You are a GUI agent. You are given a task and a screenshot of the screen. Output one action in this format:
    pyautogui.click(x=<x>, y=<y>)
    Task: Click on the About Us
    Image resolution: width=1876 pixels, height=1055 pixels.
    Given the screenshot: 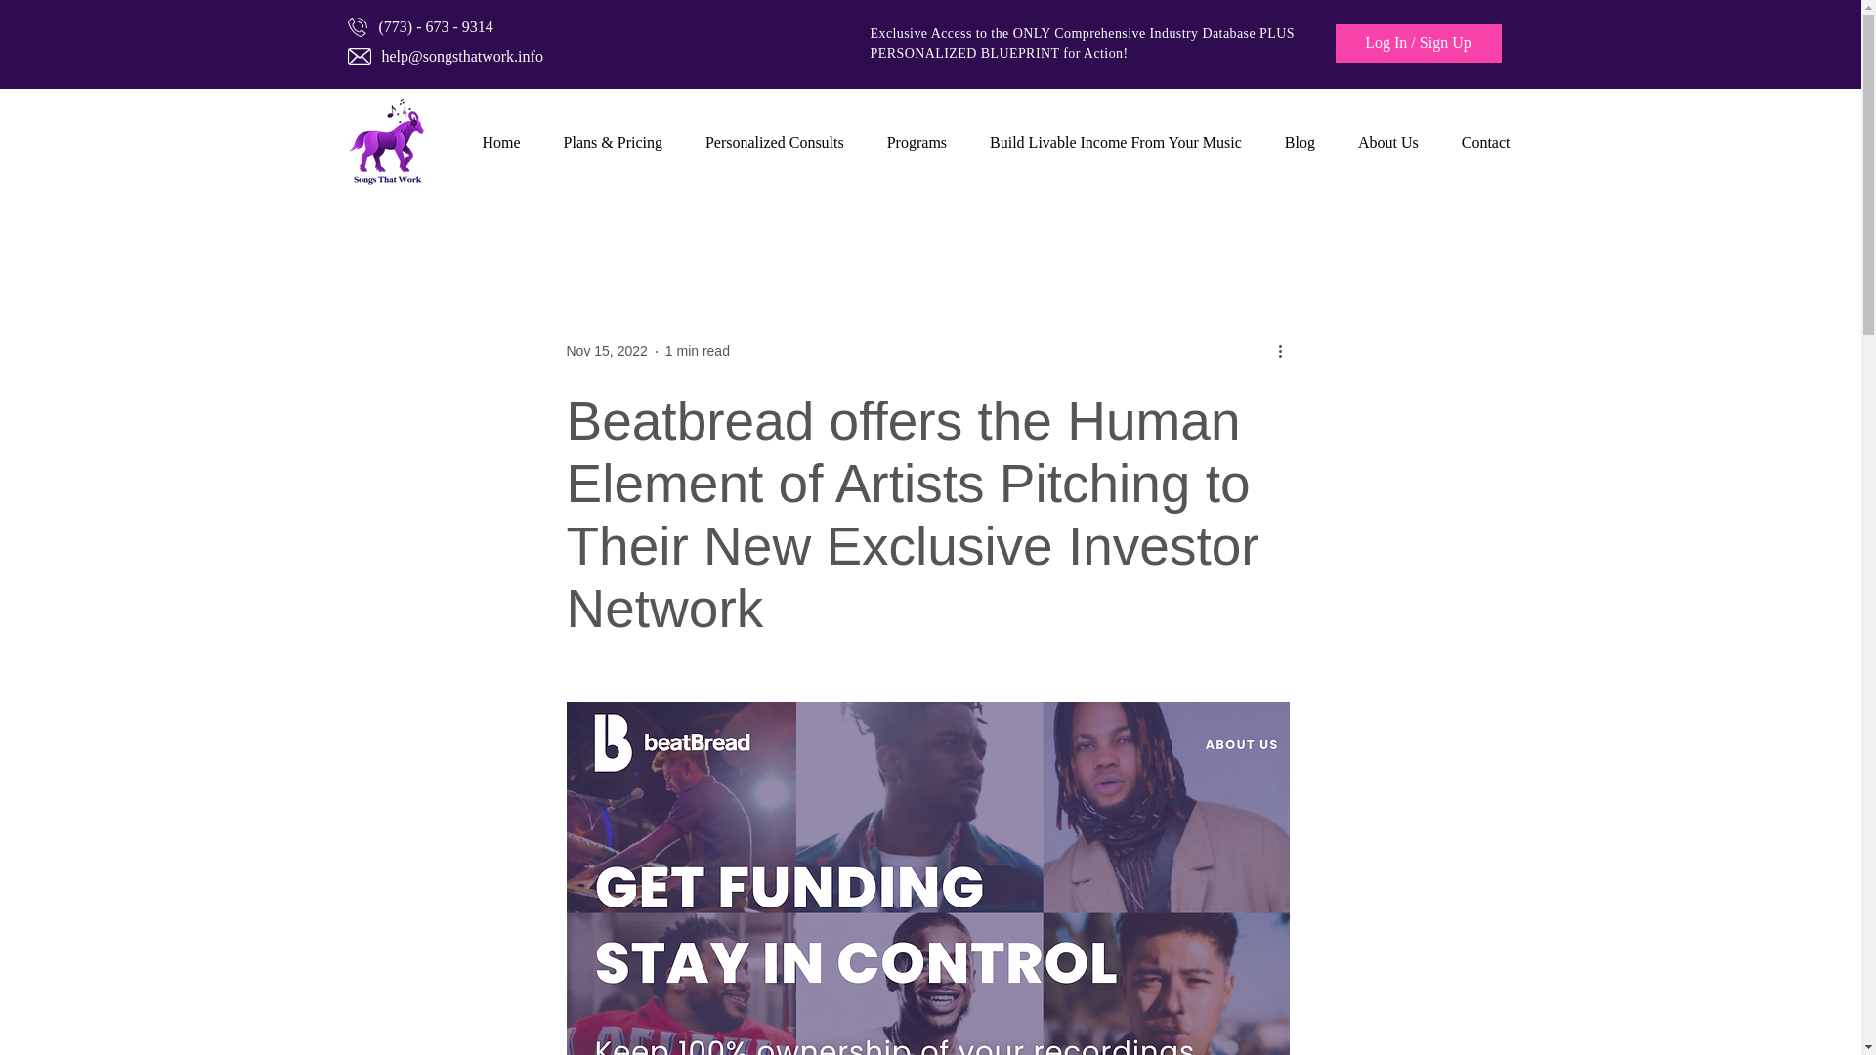 What is the action you would take?
    pyautogui.click(x=1388, y=143)
    